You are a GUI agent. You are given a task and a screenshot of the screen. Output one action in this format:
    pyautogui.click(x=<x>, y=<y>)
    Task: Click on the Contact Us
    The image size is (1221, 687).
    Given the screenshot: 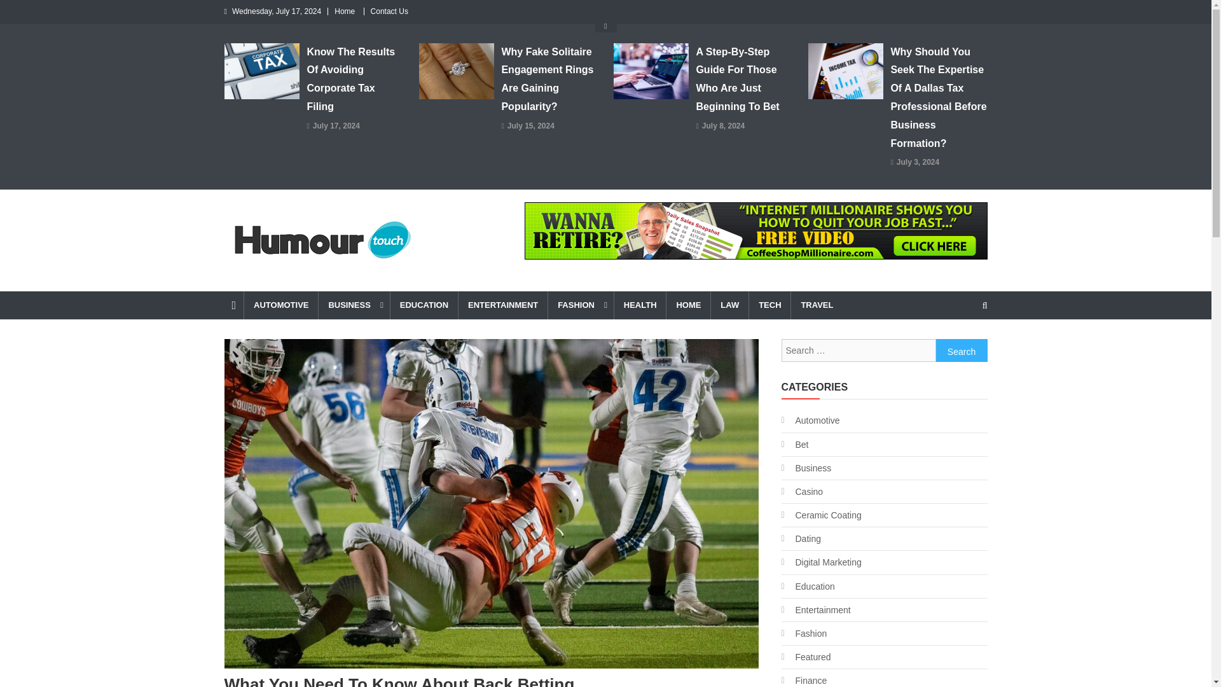 What is the action you would take?
    pyautogui.click(x=389, y=11)
    